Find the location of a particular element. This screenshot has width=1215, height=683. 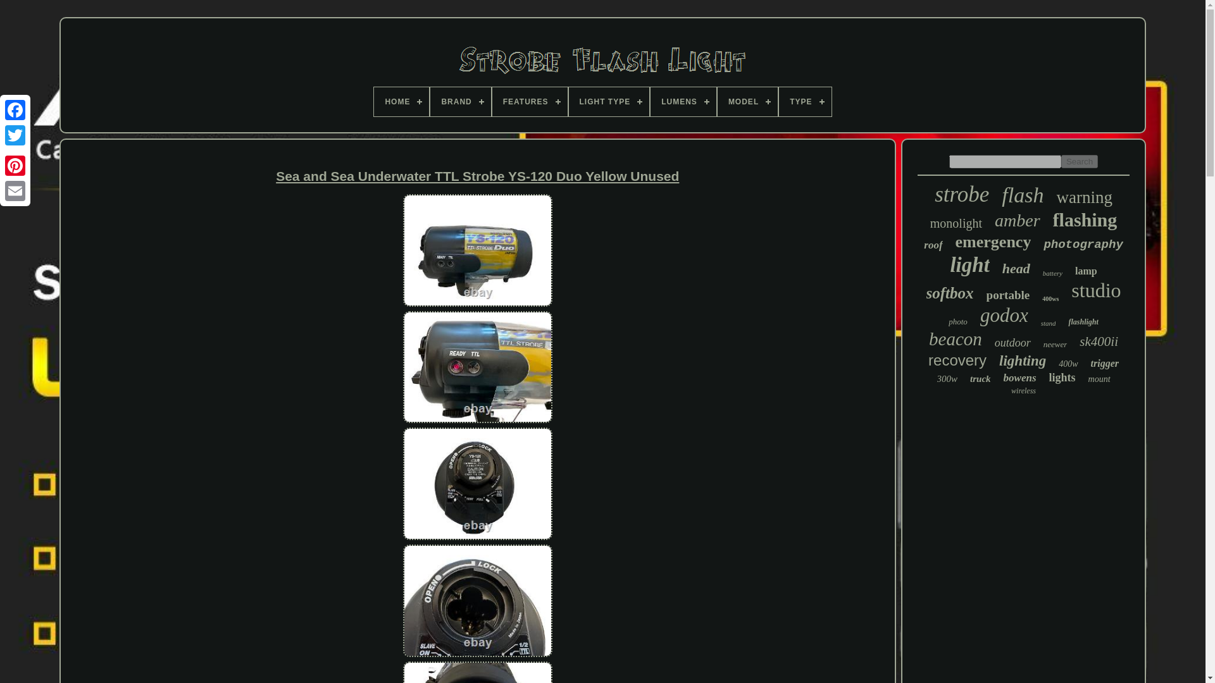

Sea and Sea Underwater TTL Strobe YS-120 Duo Yellow Unused is located at coordinates (478, 250).